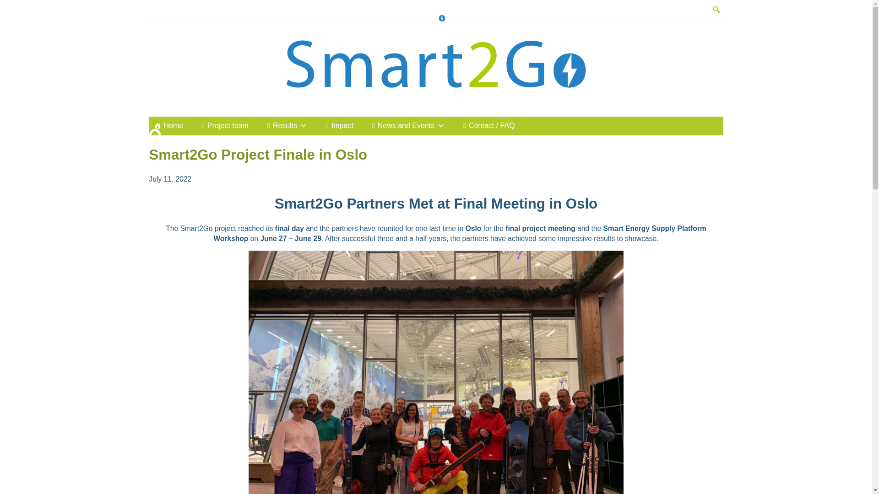 This screenshot has height=494, width=879. What do you see at coordinates (223, 132) in the screenshot?
I see `Project team` at bounding box center [223, 132].